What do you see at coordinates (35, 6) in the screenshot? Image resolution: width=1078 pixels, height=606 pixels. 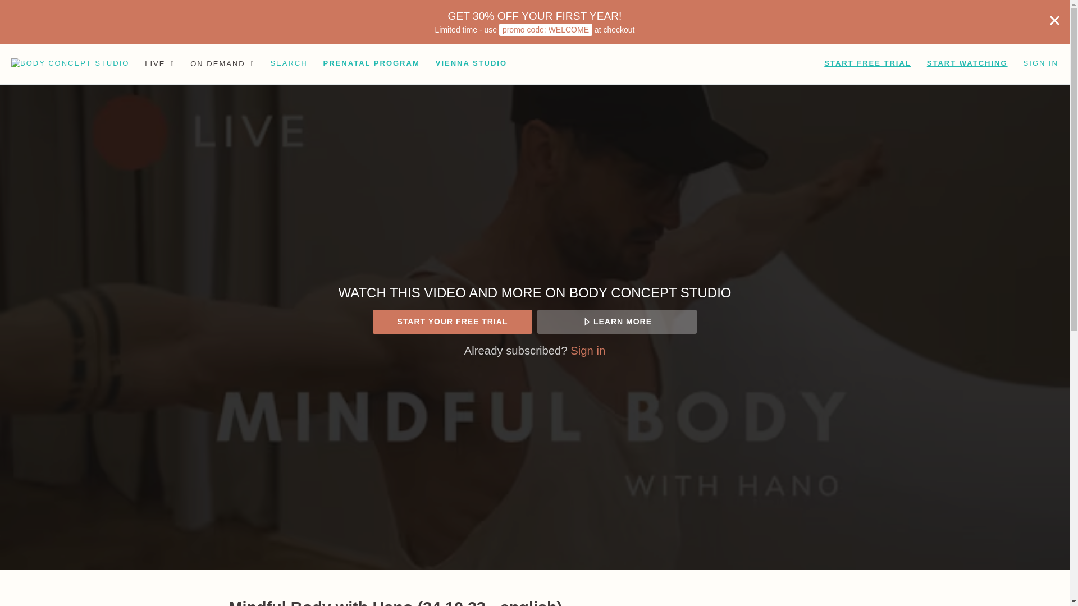 I see `Skip to main content` at bounding box center [35, 6].